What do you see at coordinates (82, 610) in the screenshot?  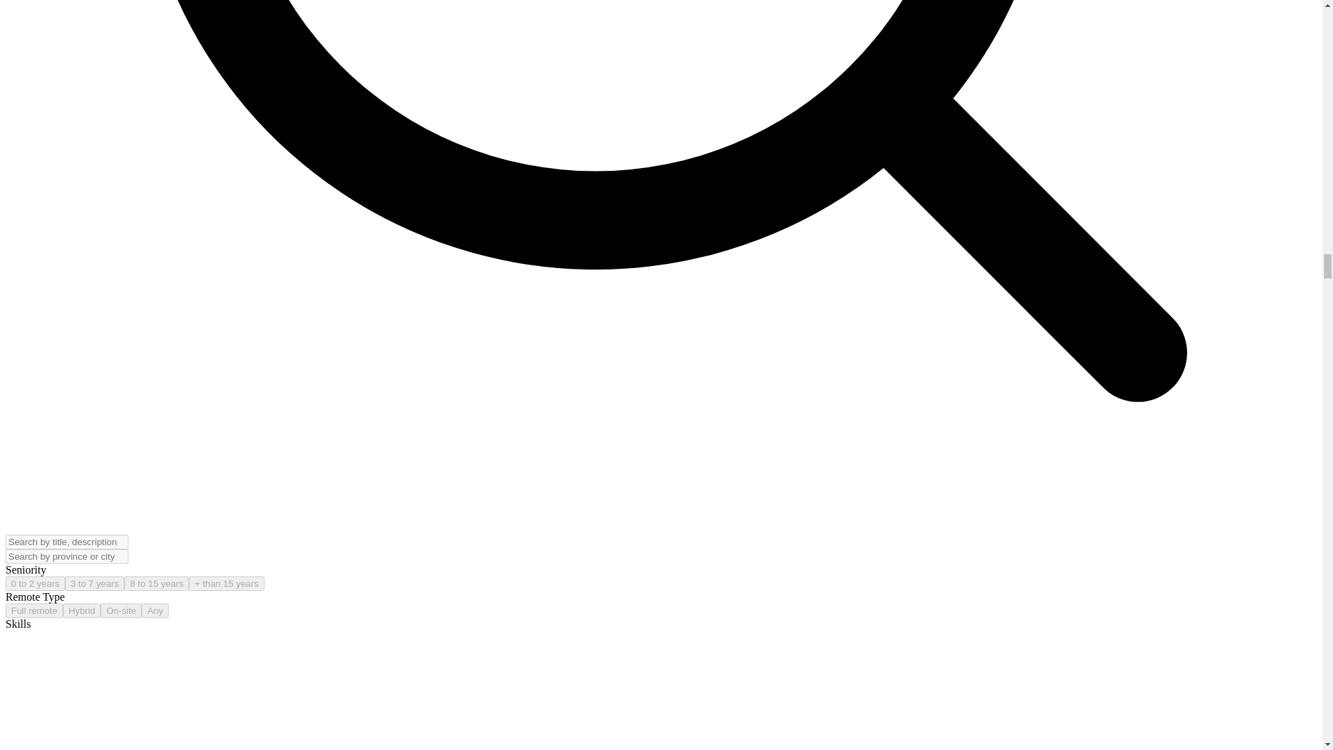 I see `Hybrid` at bounding box center [82, 610].